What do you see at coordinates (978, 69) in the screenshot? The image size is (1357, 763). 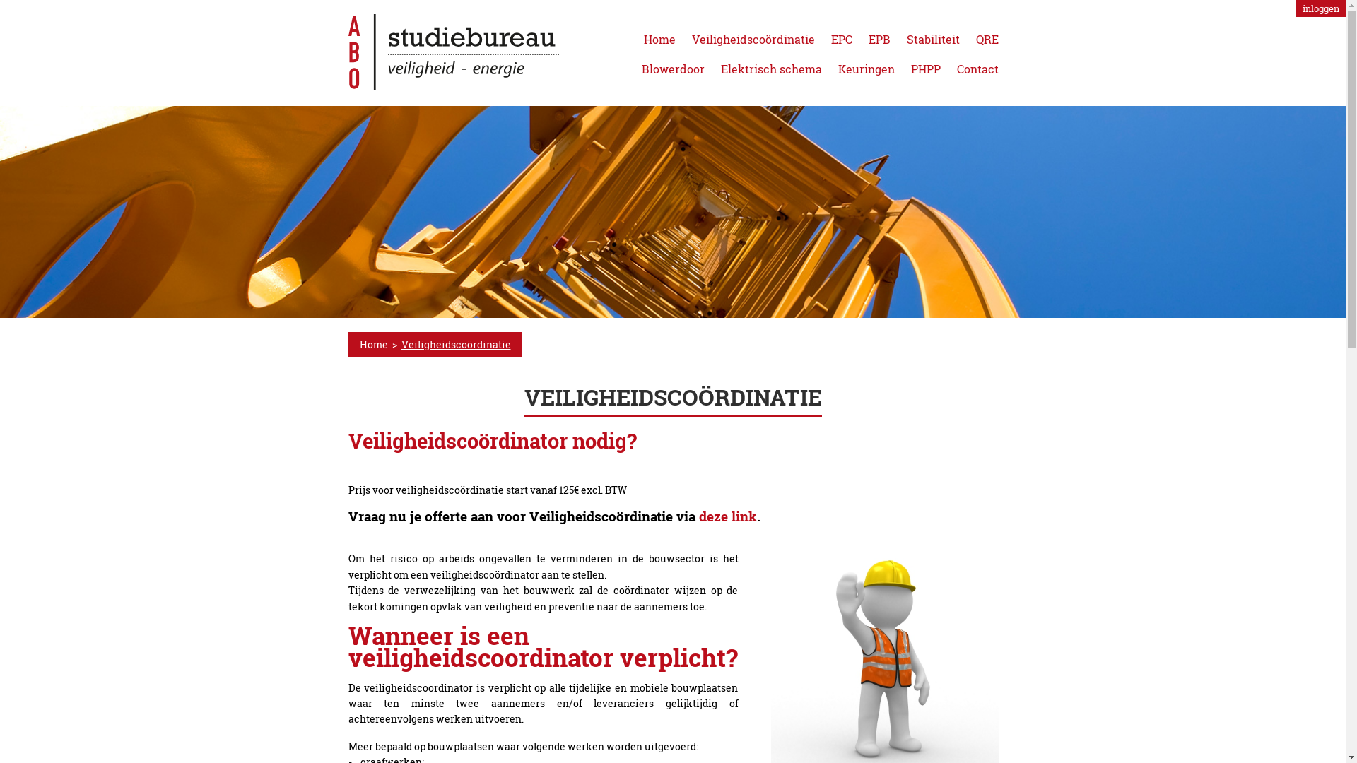 I see `Contact` at bounding box center [978, 69].